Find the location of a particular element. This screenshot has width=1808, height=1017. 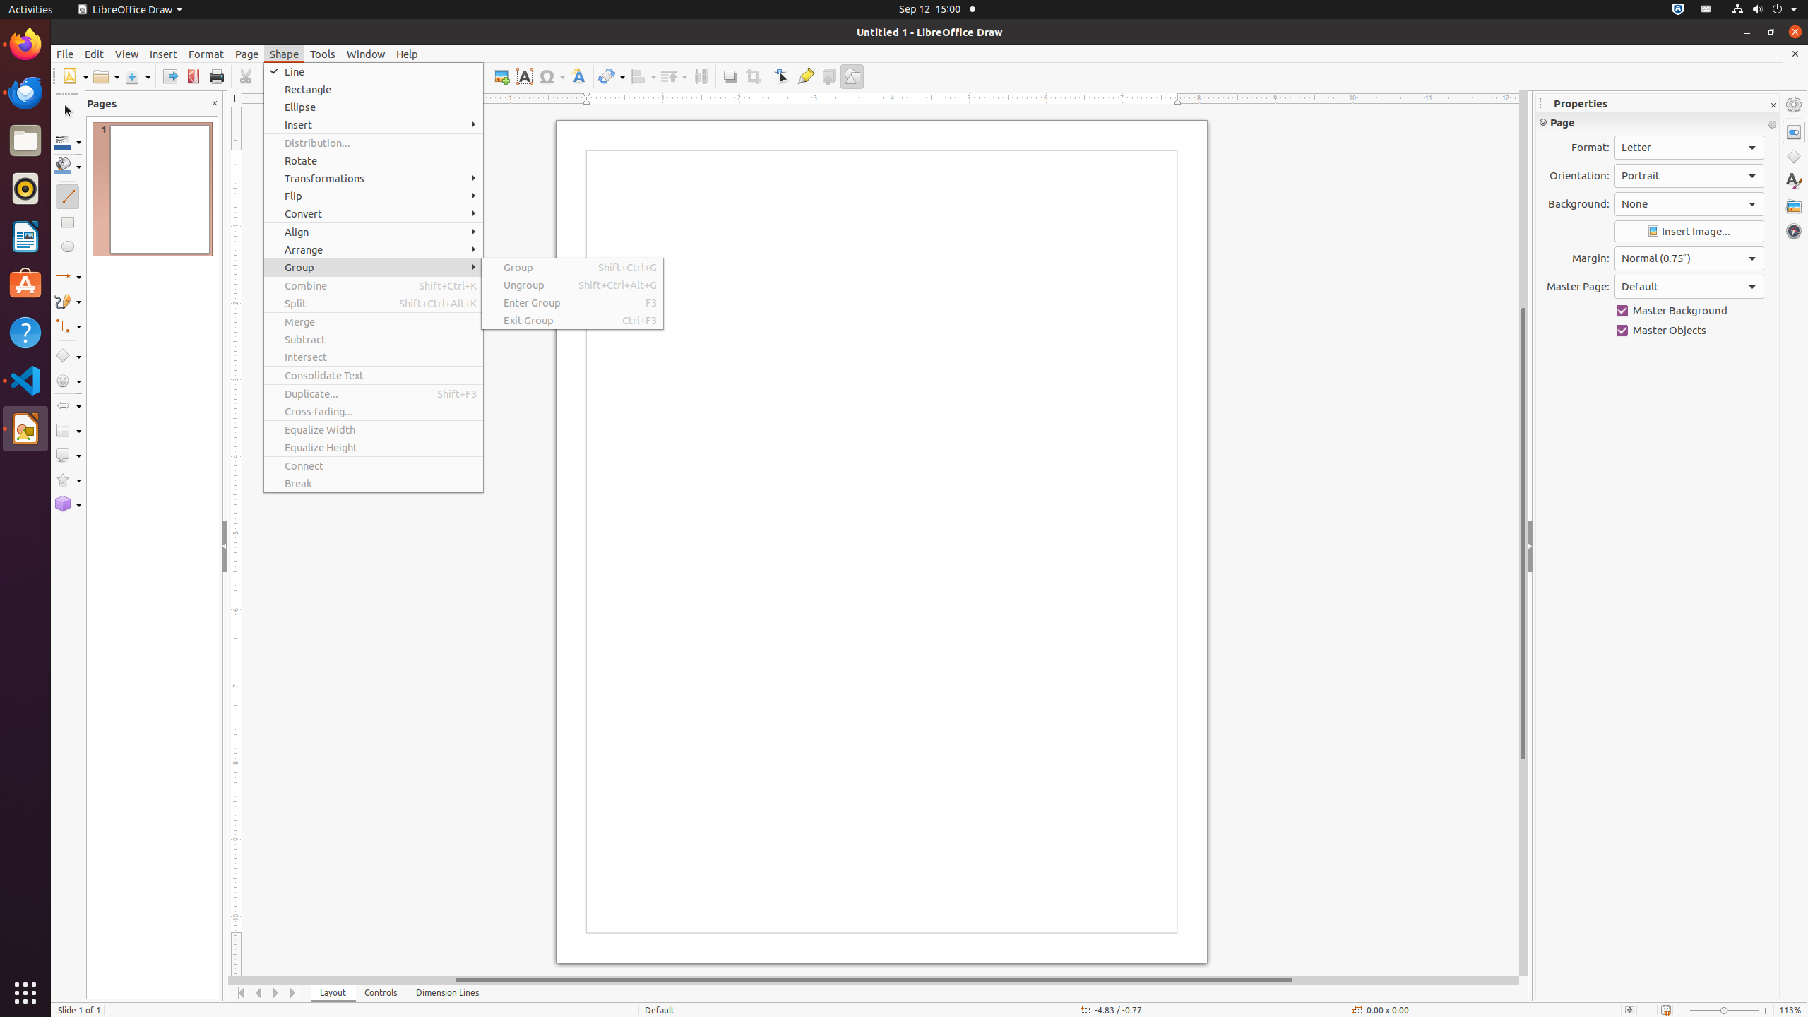

Visual Studio Code is located at coordinates (25, 380).